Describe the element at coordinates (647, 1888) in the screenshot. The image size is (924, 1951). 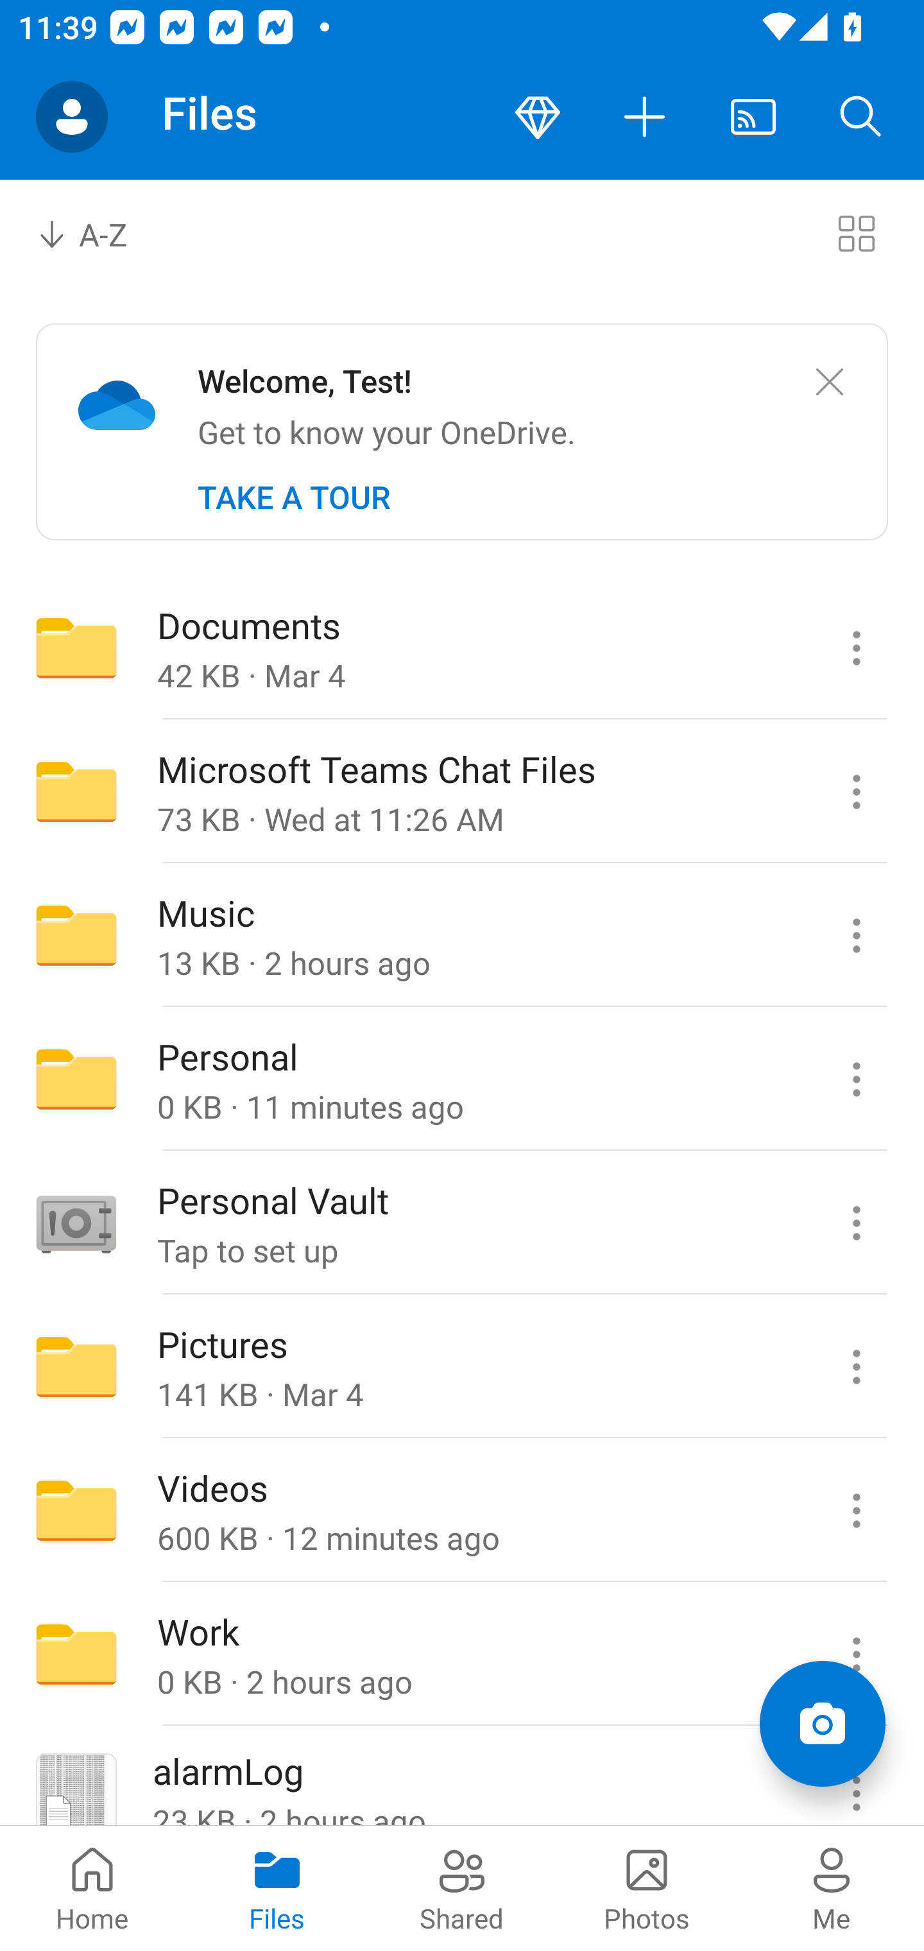
I see `Photos pivot Photos` at that location.